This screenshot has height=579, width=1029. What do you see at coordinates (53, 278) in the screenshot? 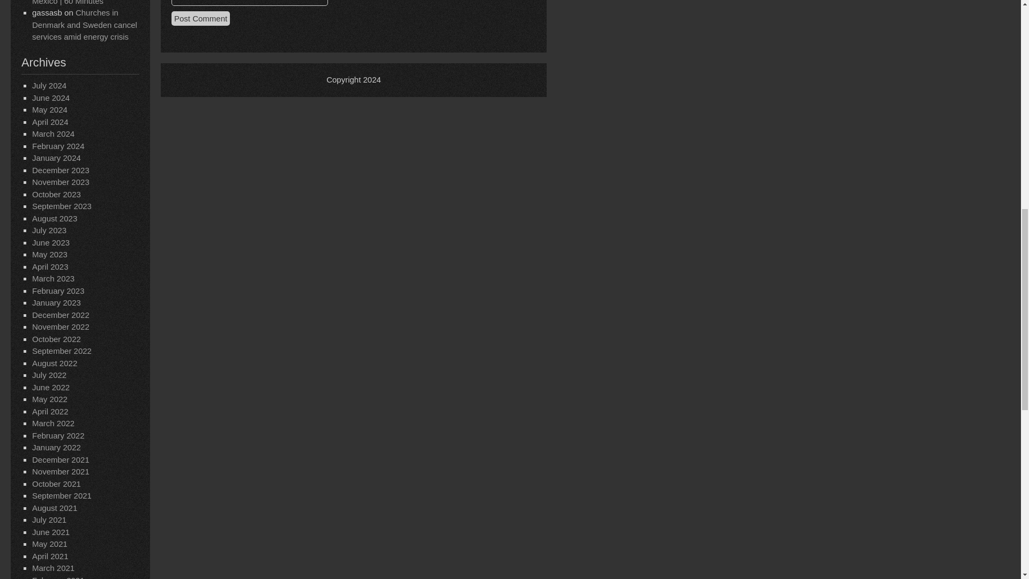
I see `March 2023` at bounding box center [53, 278].